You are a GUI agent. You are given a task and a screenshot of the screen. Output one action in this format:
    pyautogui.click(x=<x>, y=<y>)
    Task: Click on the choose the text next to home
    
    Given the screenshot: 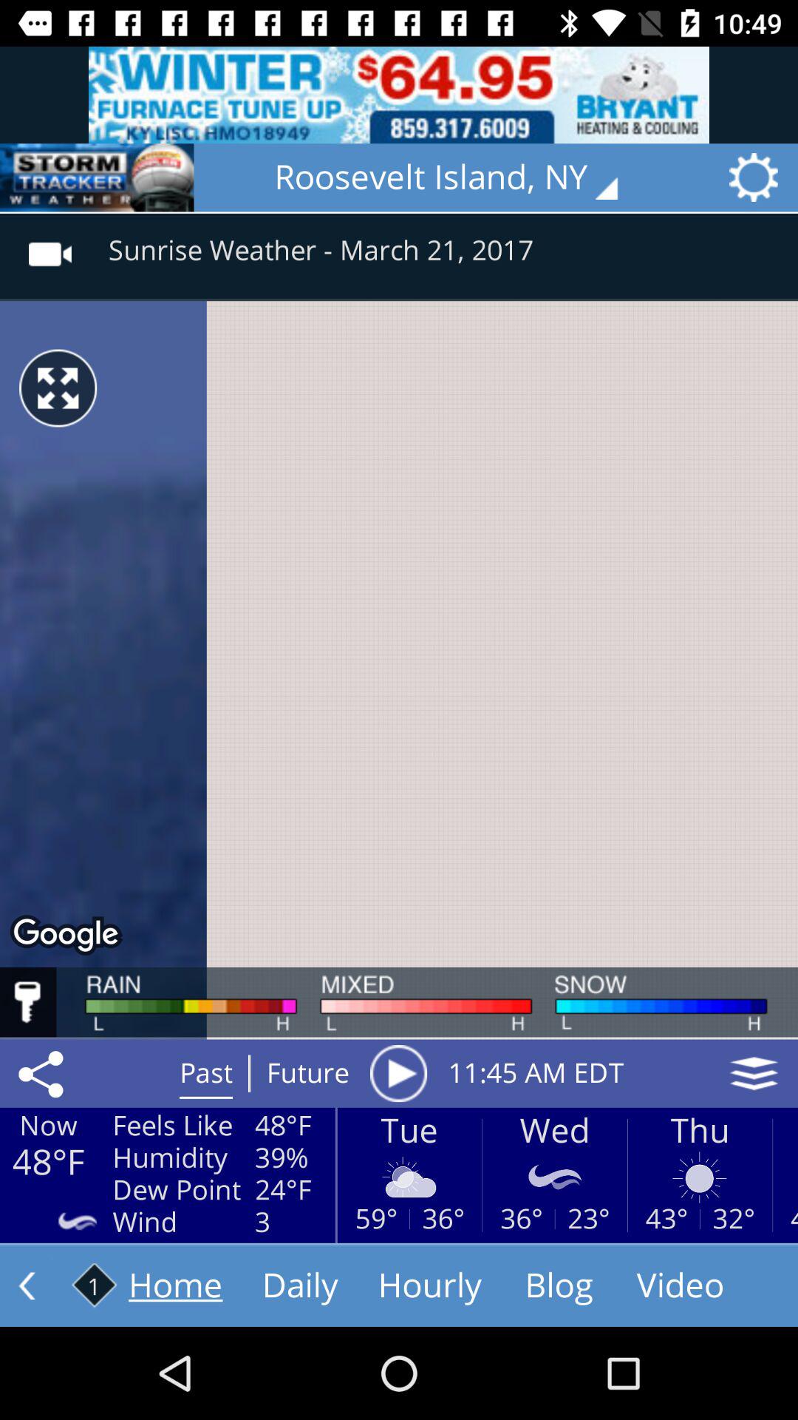 What is the action you would take?
    pyautogui.click(x=300, y=1286)
    